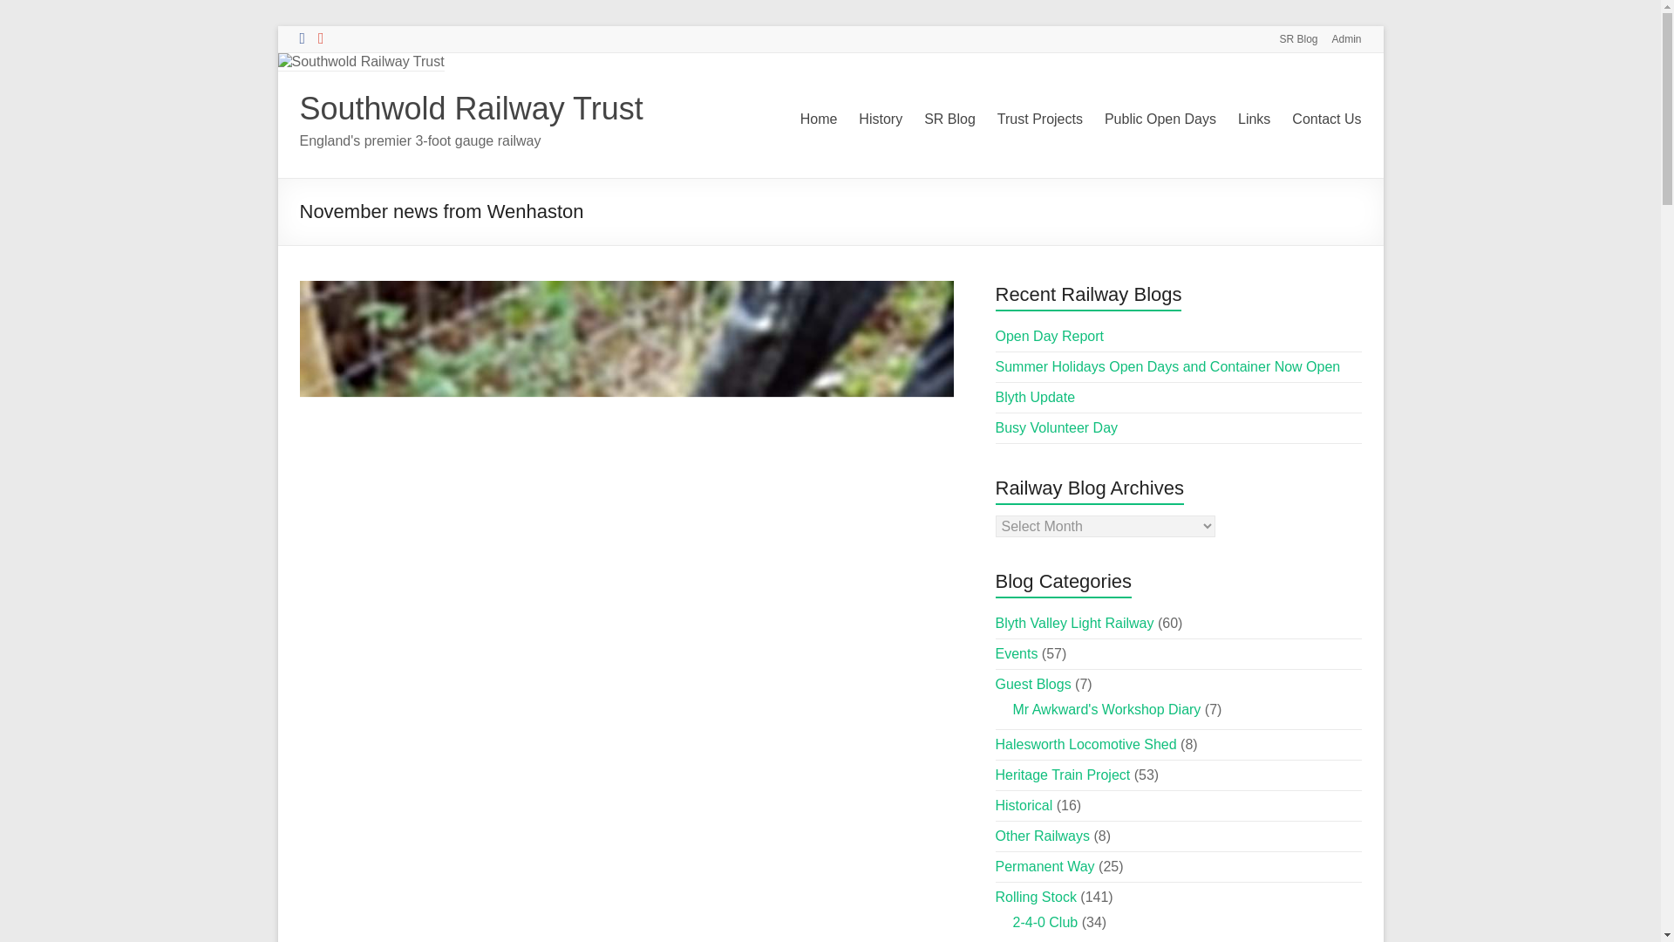 This screenshot has width=1674, height=942. I want to click on Home, so click(819, 119).